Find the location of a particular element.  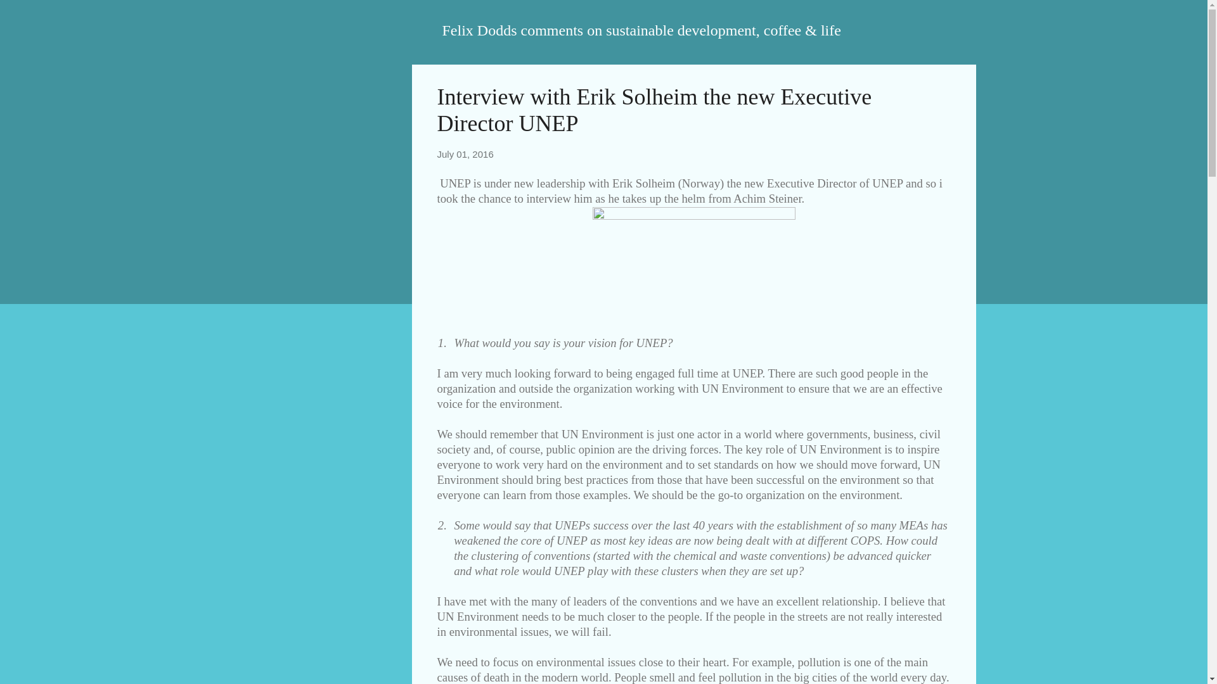

Search is located at coordinates (25, 15).